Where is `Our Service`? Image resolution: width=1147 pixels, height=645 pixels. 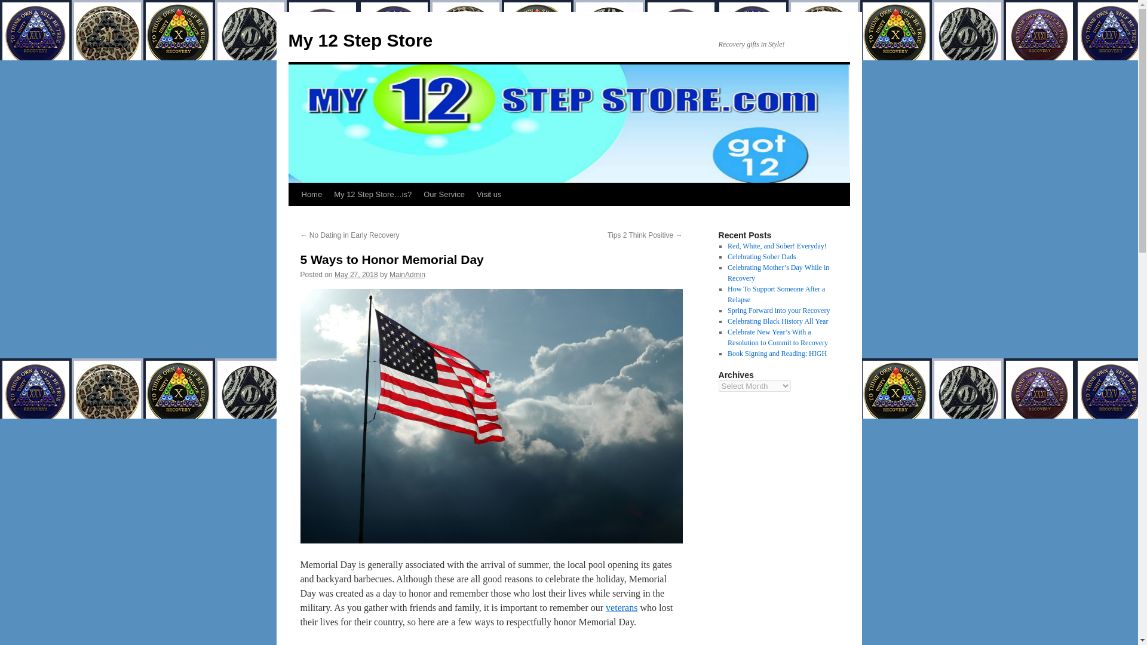 Our Service is located at coordinates (443, 194).